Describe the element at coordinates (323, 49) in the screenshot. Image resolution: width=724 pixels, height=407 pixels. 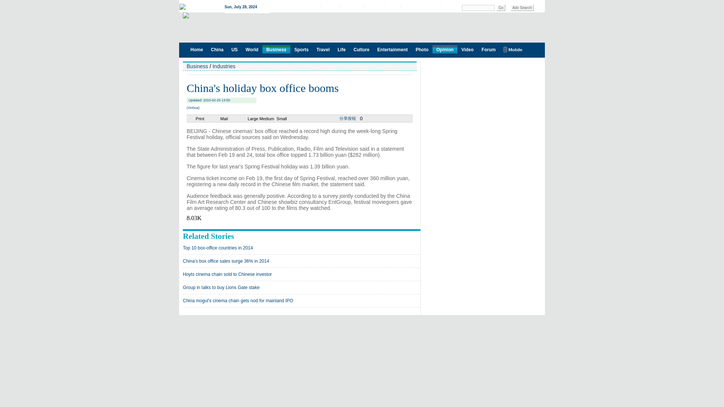
I see `Travel` at that location.